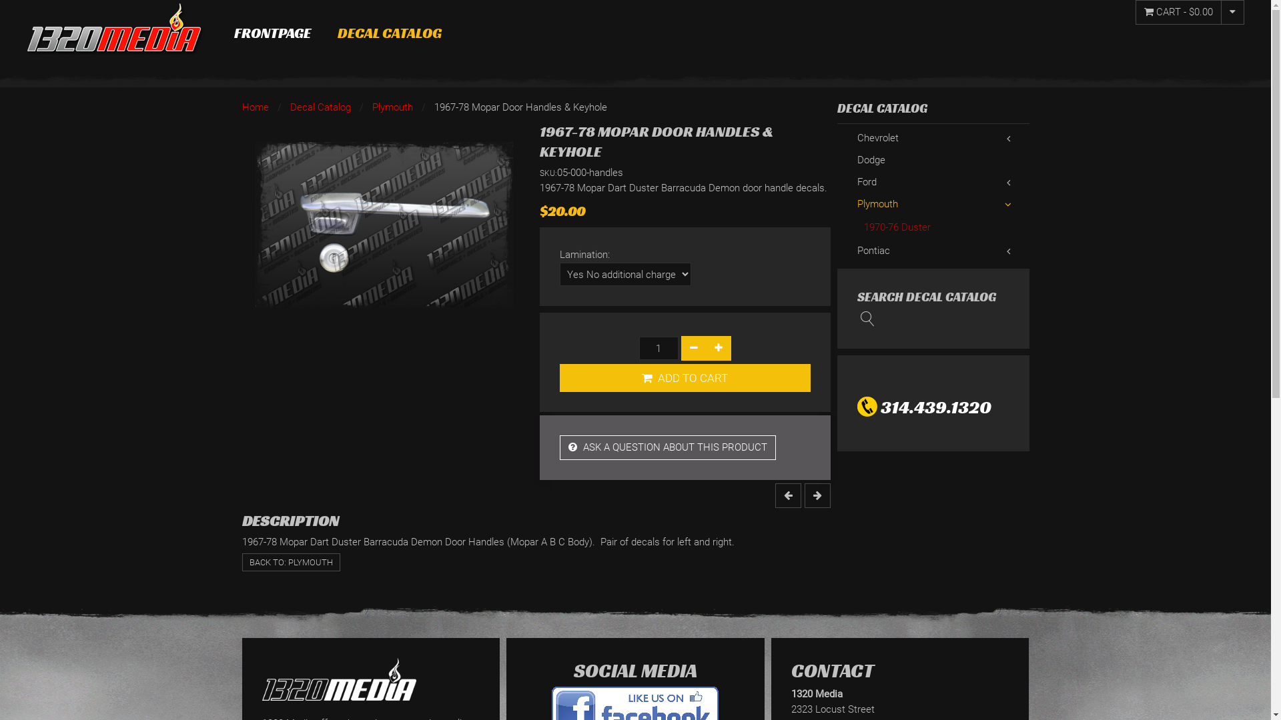 The height and width of the screenshot is (720, 1281). What do you see at coordinates (635, 711) in the screenshot?
I see `1320 MEDIA Facebook Page ` at bounding box center [635, 711].